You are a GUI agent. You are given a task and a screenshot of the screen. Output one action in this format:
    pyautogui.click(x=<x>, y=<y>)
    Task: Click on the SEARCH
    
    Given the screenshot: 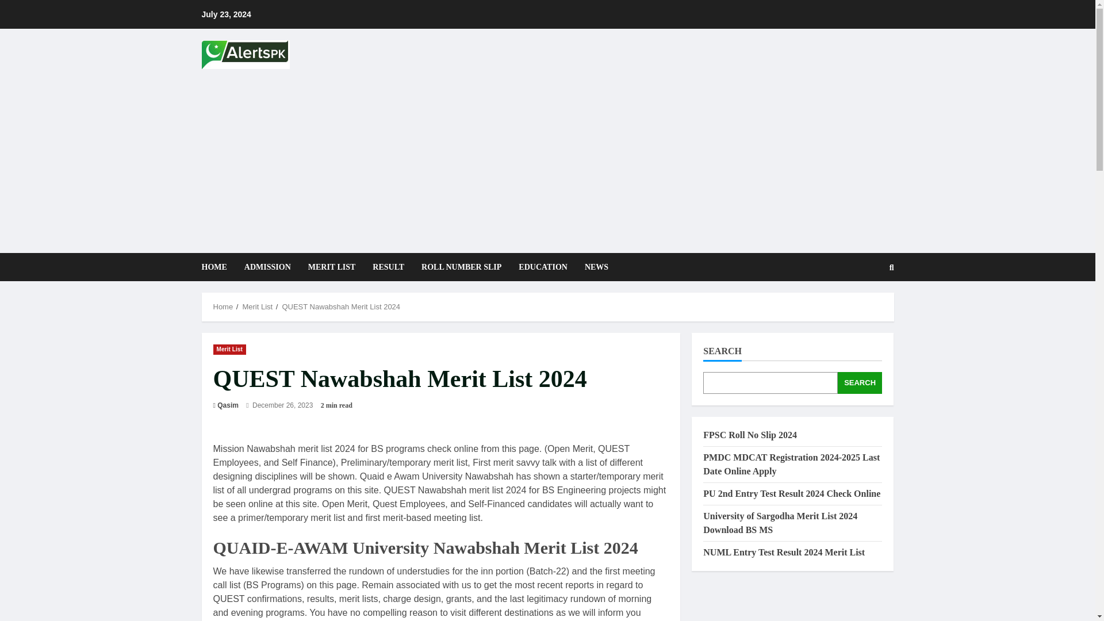 What is the action you would take?
    pyautogui.click(x=860, y=382)
    